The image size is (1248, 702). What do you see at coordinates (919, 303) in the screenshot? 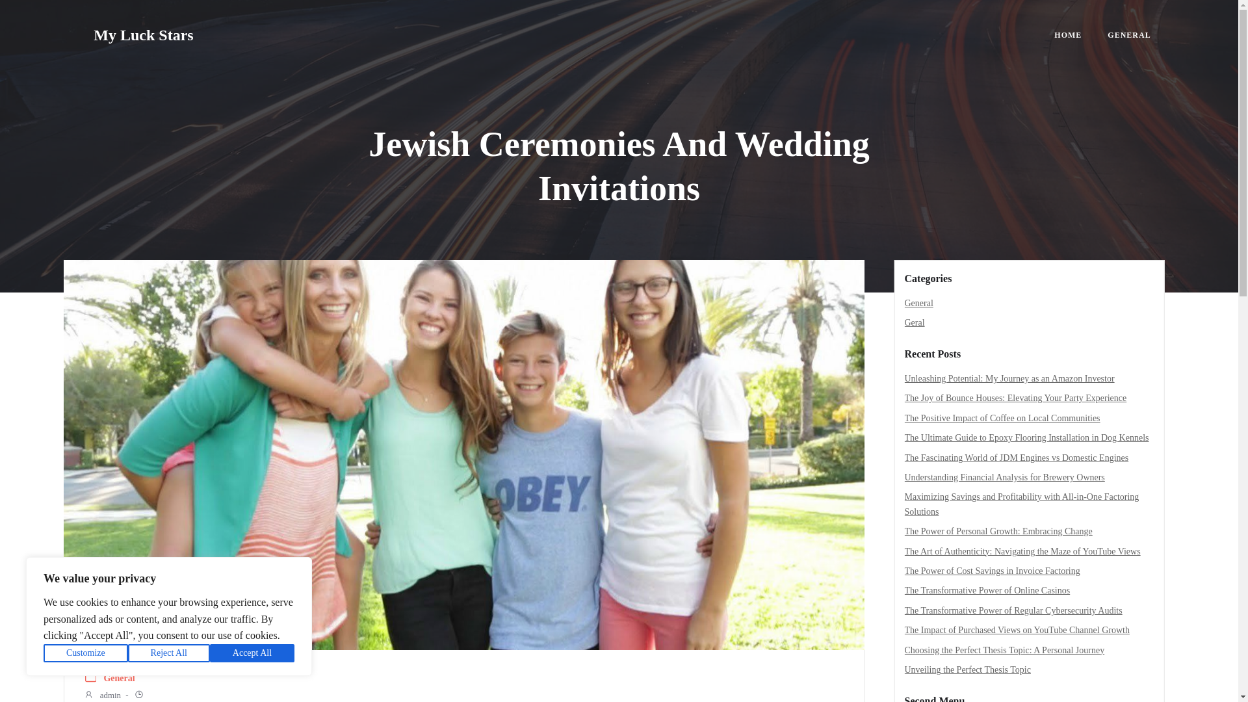
I see `General` at bounding box center [919, 303].